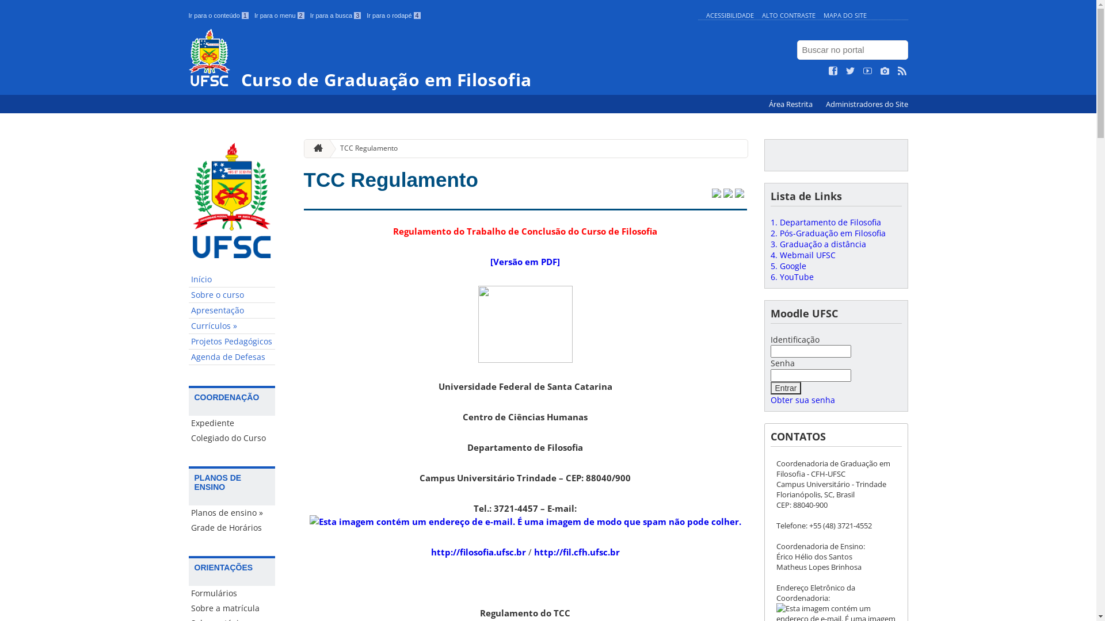 The height and width of the screenshot is (621, 1105). What do you see at coordinates (885, 71) in the screenshot?
I see `Veja no Instagram` at bounding box center [885, 71].